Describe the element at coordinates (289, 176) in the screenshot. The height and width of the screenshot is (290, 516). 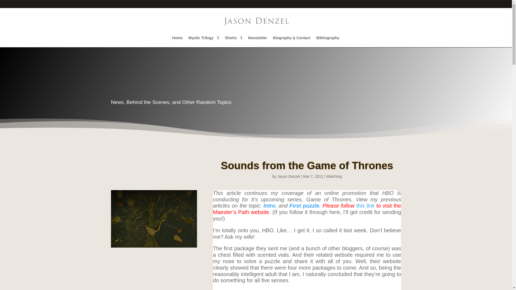
I see `Posts by Jason Denzel` at that location.